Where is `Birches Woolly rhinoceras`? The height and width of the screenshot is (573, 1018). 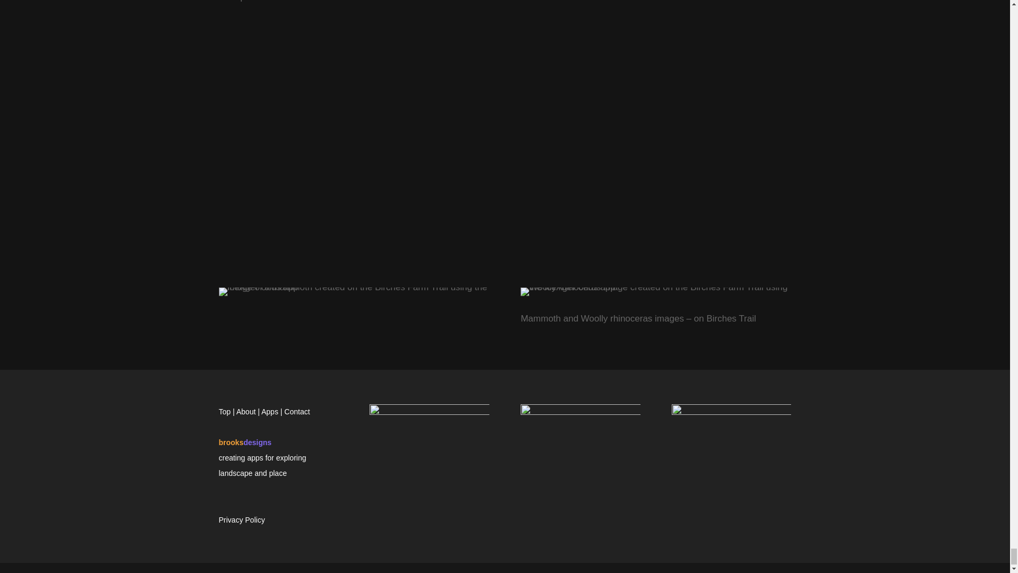
Birches Woolly rhinoceras is located at coordinates (655, 292).